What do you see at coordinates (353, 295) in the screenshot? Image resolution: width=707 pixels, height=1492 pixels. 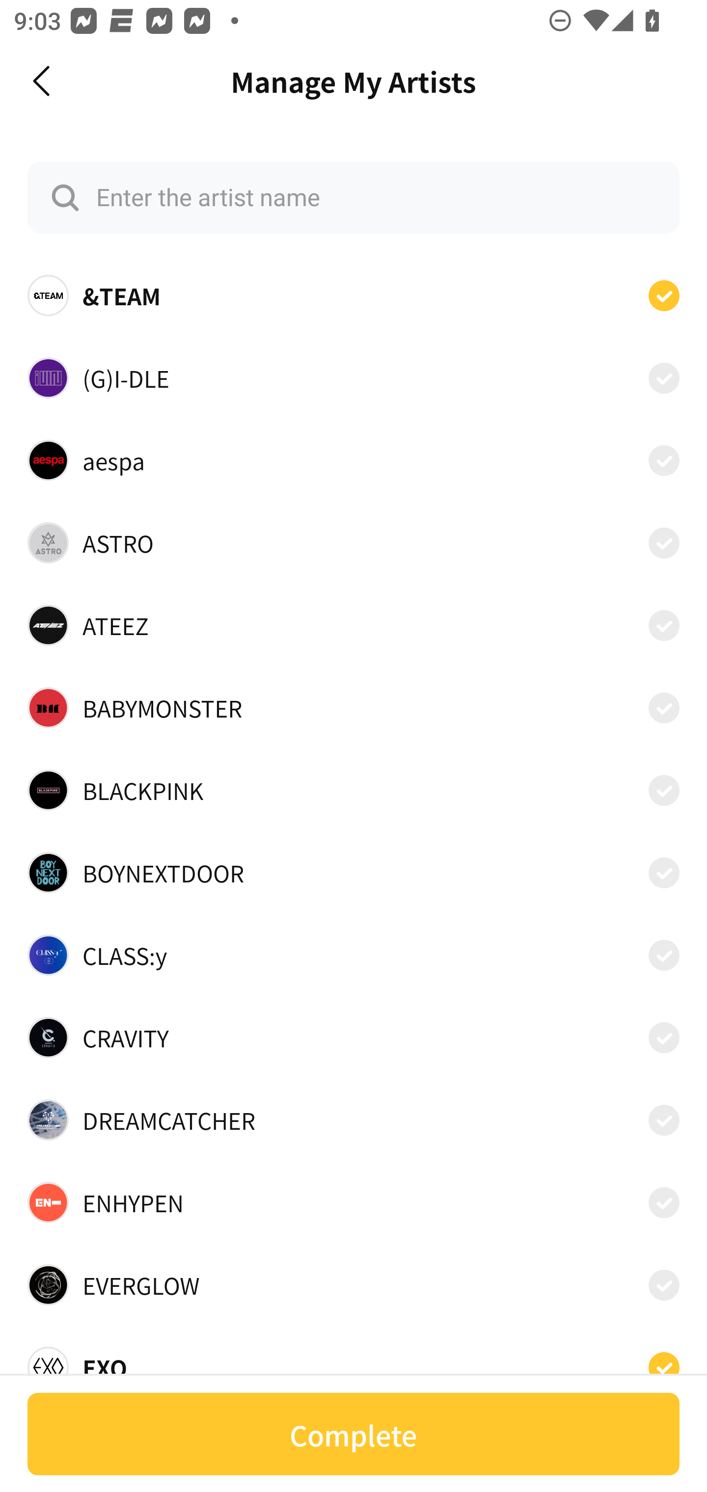 I see `&TEAM` at bounding box center [353, 295].